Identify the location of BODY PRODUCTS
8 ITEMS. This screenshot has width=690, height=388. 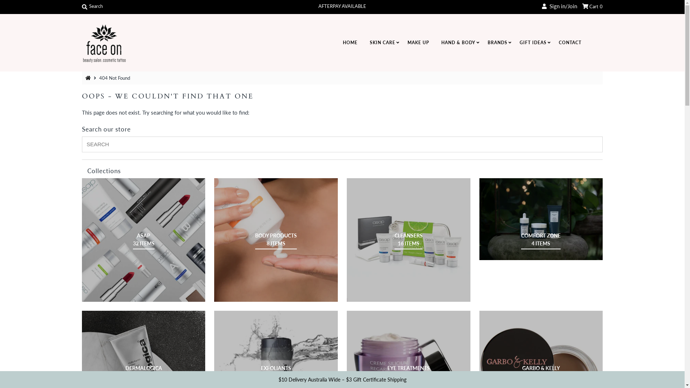
(276, 240).